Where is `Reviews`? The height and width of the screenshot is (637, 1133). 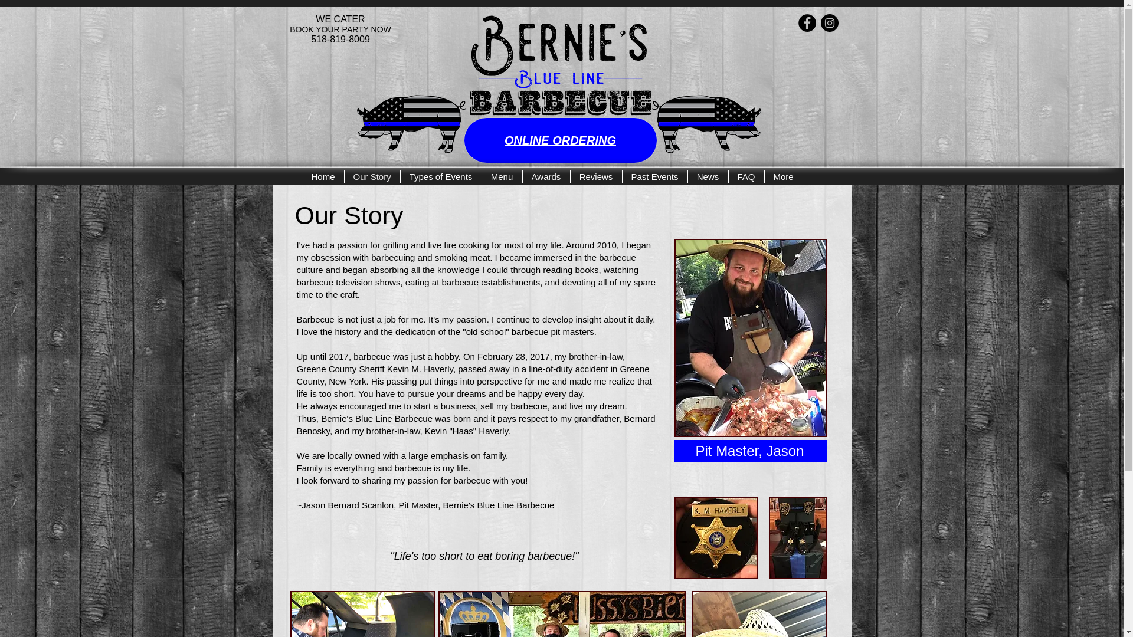
Reviews is located at coordinates (595, 177).